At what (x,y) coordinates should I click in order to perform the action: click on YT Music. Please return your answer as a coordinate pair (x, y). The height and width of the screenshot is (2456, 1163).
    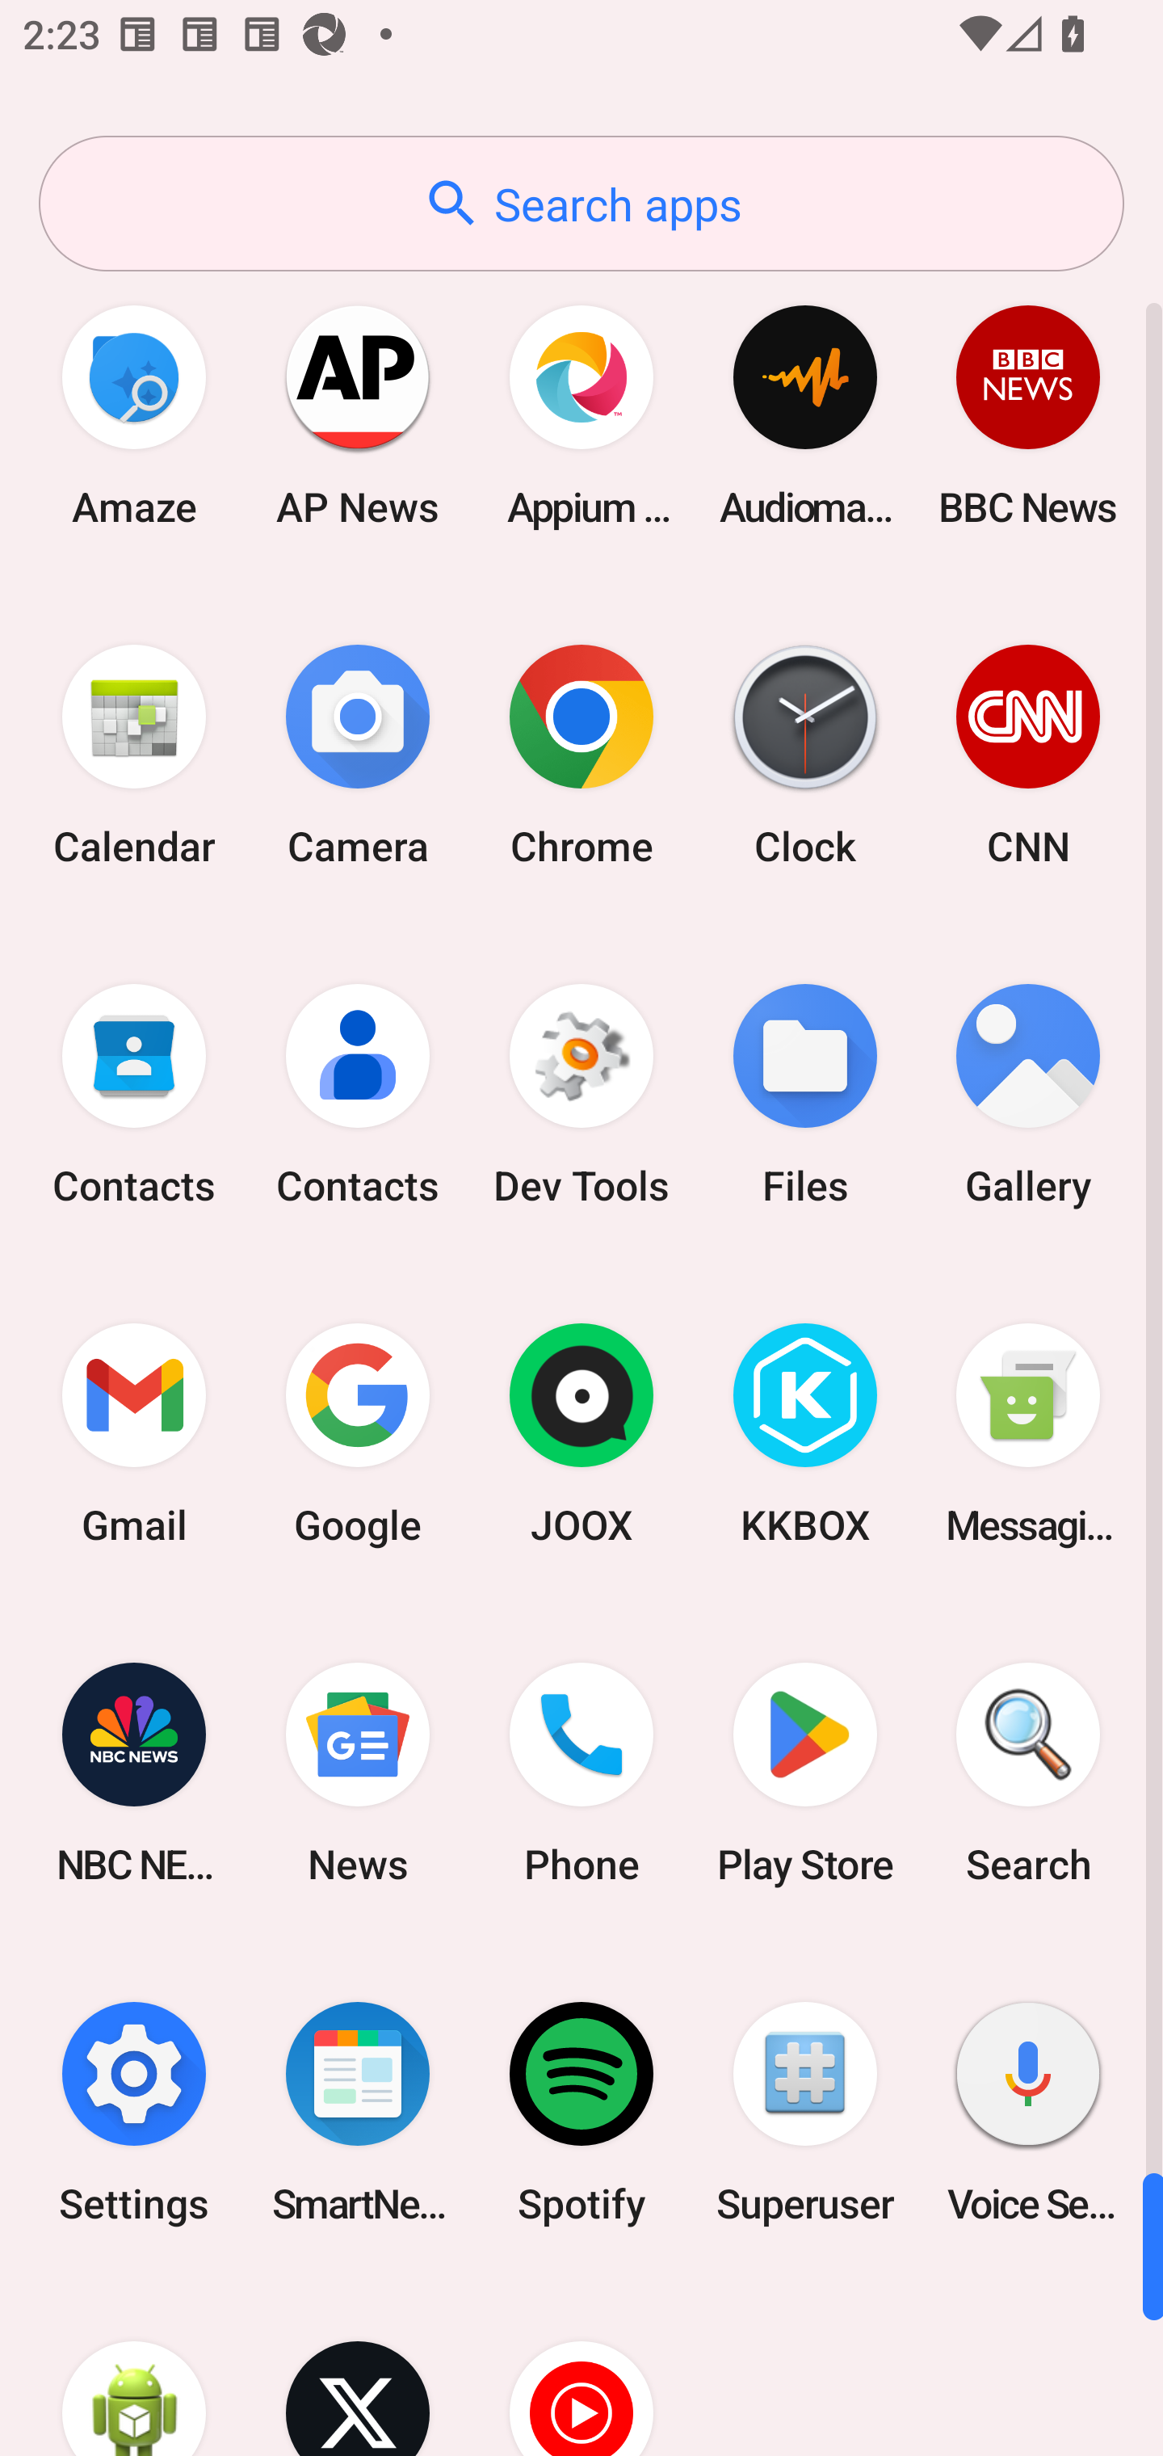
    Looking at the image, I should click on (581, 2369).